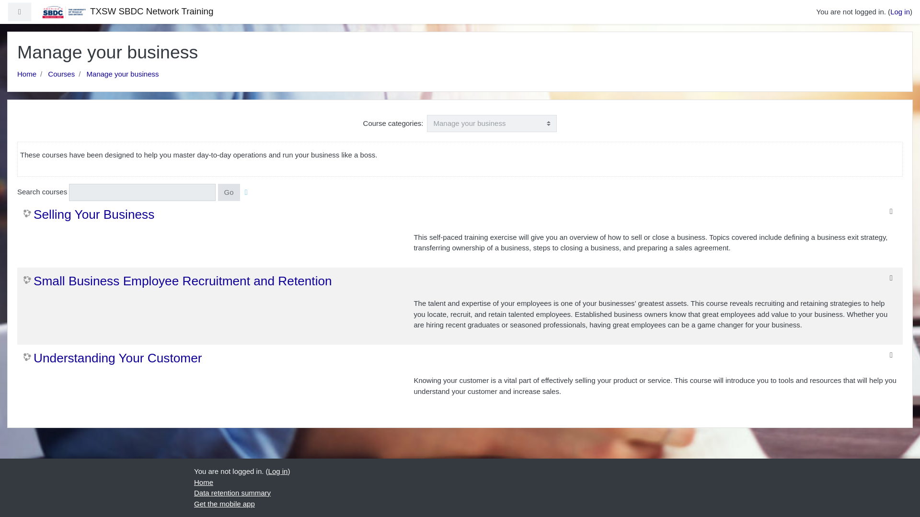 Image resolution: width=920 pixels, height=517 pixels. What do you see at coordinates (112, 358) in the screenshot?
I see `Understanding Your Customer` at bounding box center [112, 358].